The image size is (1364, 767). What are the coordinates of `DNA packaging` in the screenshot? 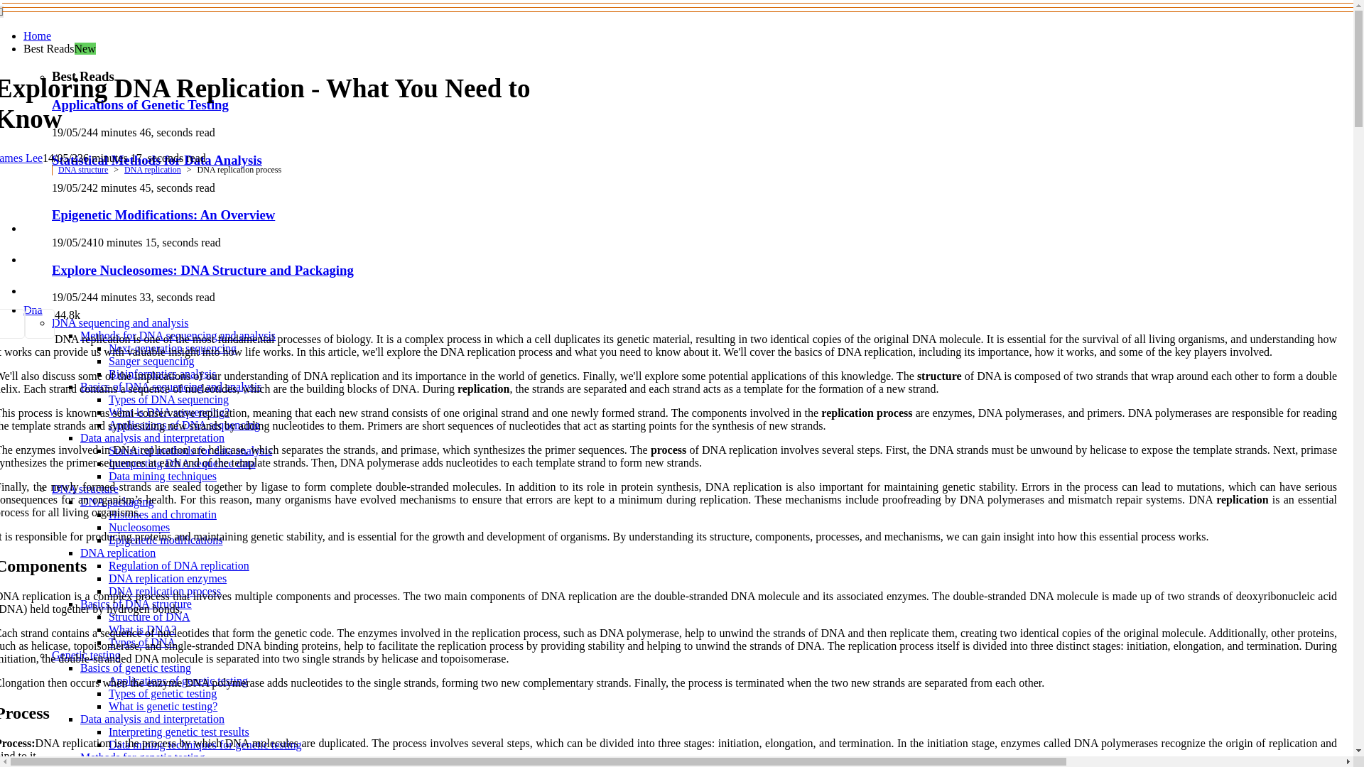 It's located at (117, 501).